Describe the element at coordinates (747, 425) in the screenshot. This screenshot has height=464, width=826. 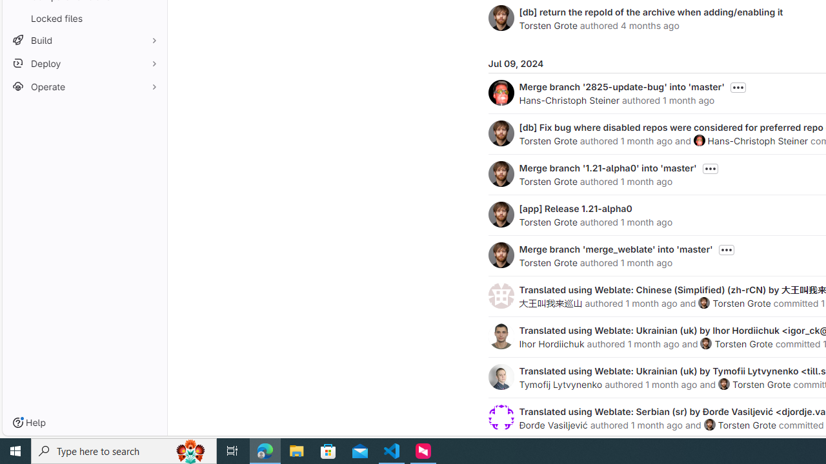
I see `Torsten Grote` at that location.